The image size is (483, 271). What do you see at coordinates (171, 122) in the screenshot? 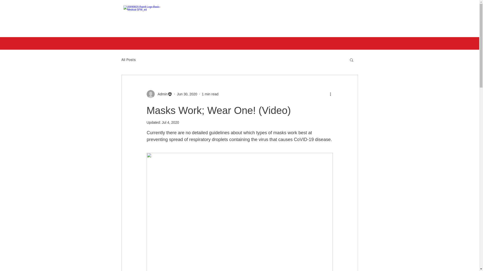
I see `Jul 4, 2020` at bounding box center [171, 122].